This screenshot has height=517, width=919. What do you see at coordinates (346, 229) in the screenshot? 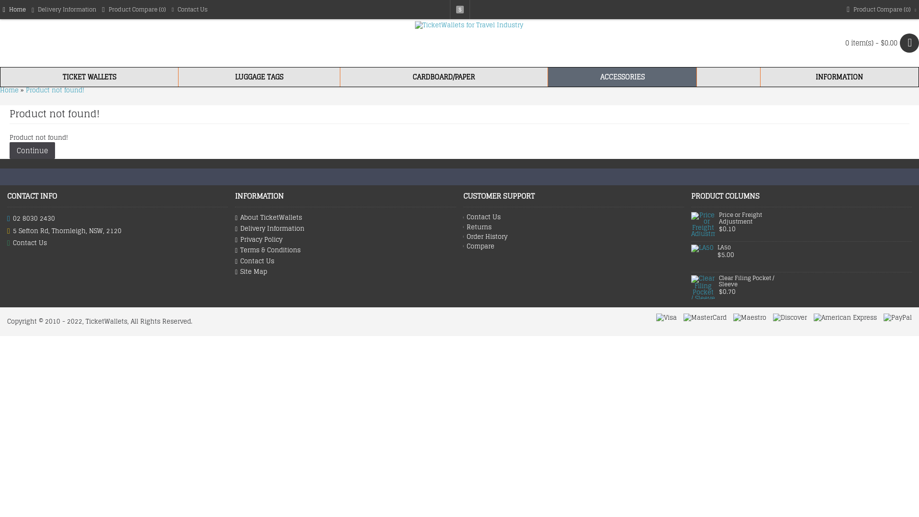
I see `Delivery Information` at bounding box center [346, 229].